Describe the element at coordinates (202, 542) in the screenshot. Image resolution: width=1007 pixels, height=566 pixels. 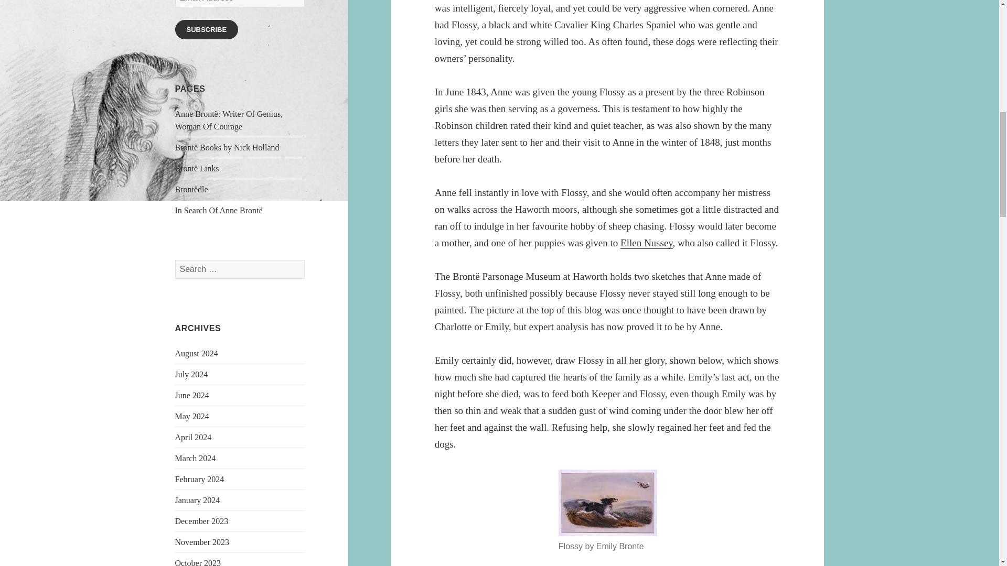
I see `November 2023` at that location.